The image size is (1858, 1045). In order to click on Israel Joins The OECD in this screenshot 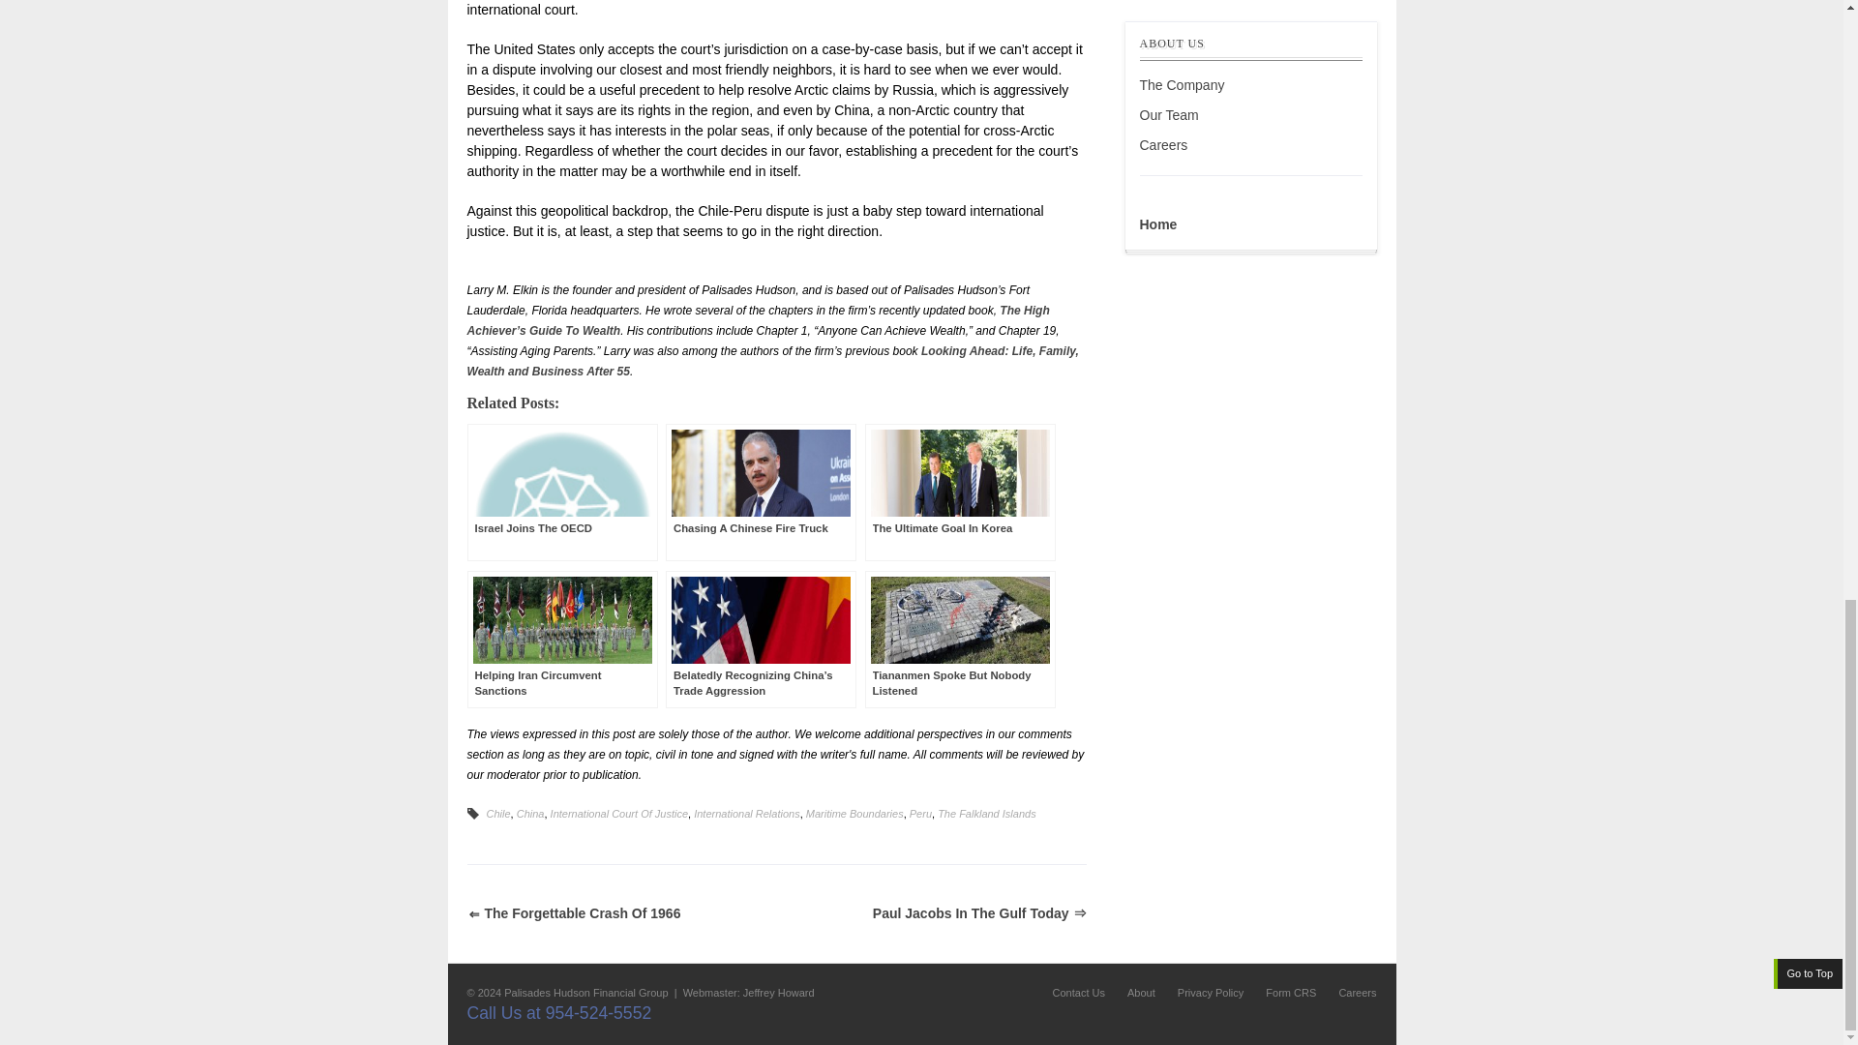, I will do `click(561, 492)`.